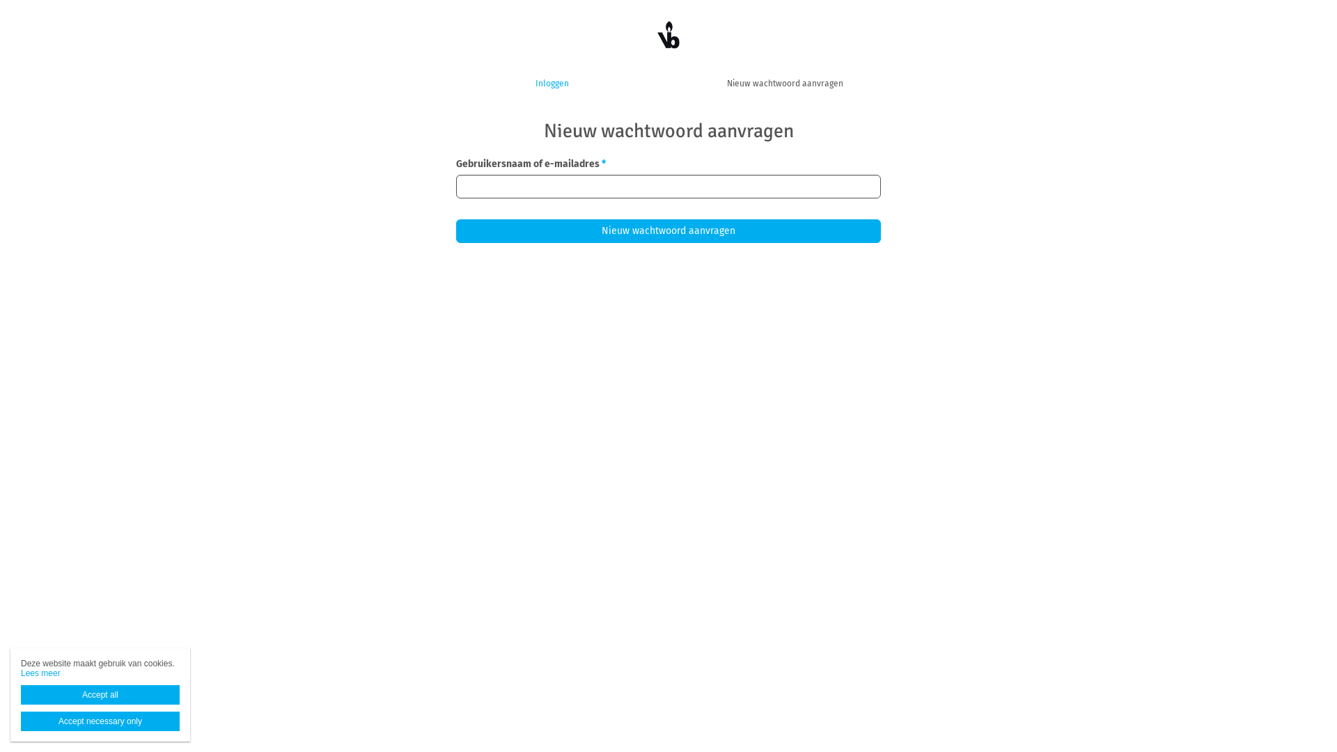 The height and width of the screenshot is (752, 1337). I want to click on Lees meer, so click(40, 673).